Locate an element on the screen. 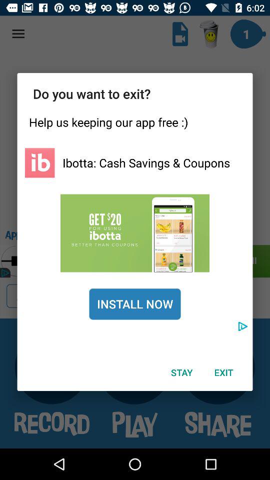 The image size is (270, 480). choose the stay icon is located at coordinates (181, 372).